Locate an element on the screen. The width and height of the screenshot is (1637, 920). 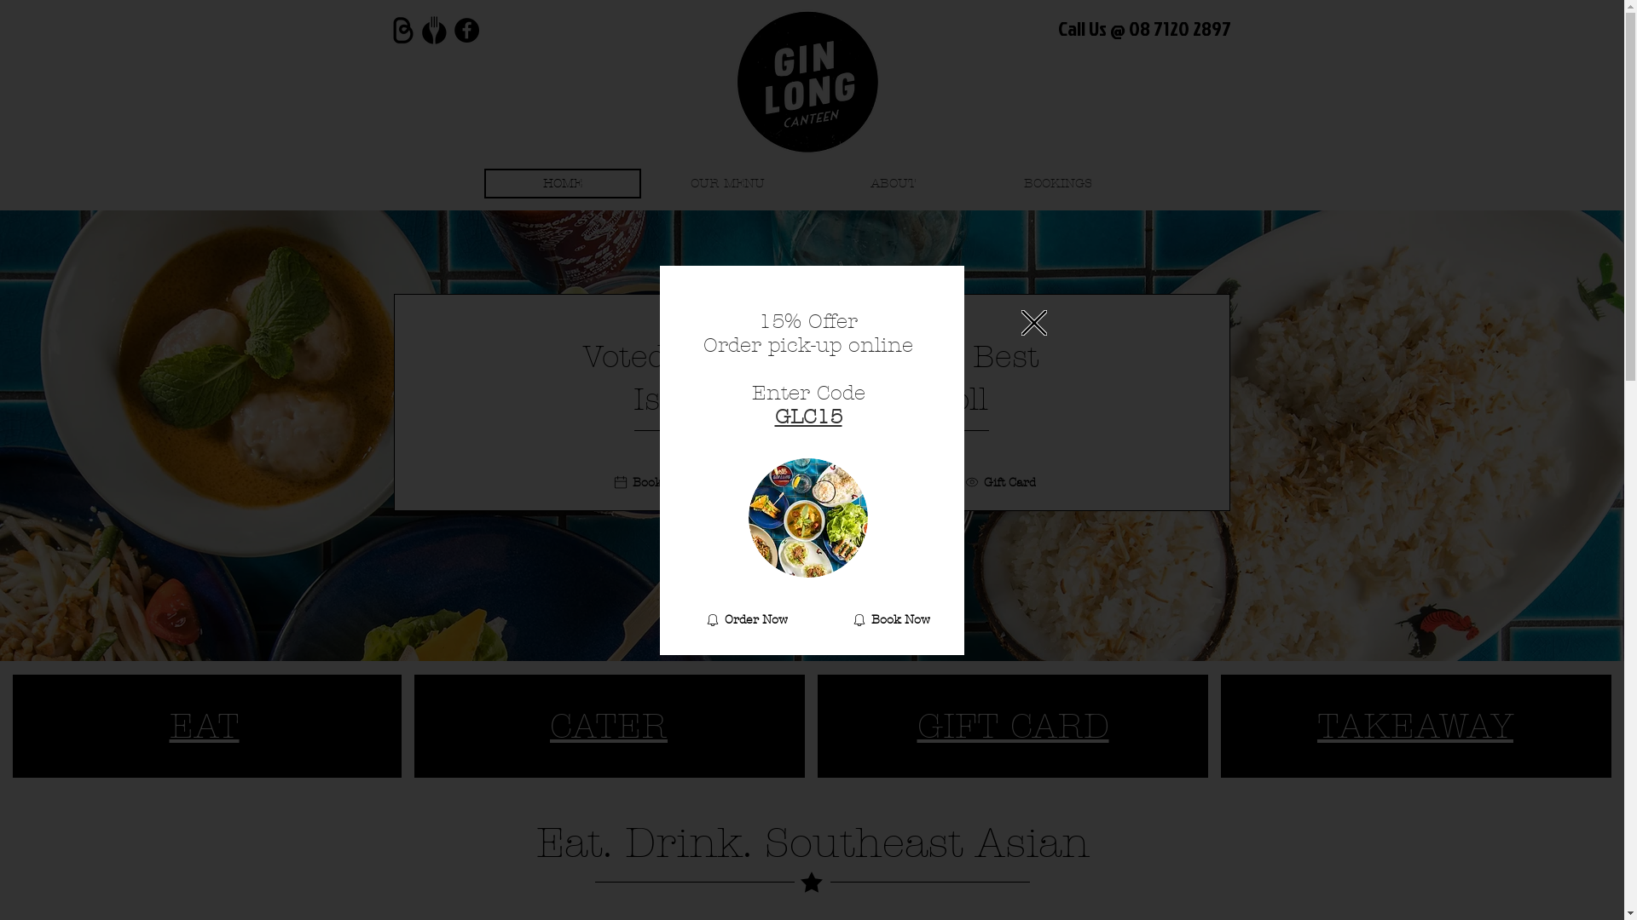
HOME is located at coordinates (563, 184).